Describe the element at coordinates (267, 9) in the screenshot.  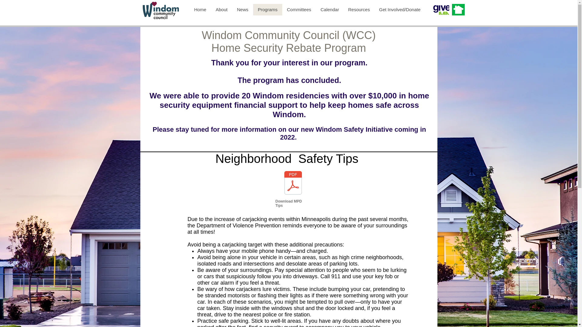
I see `Programs` at that location.